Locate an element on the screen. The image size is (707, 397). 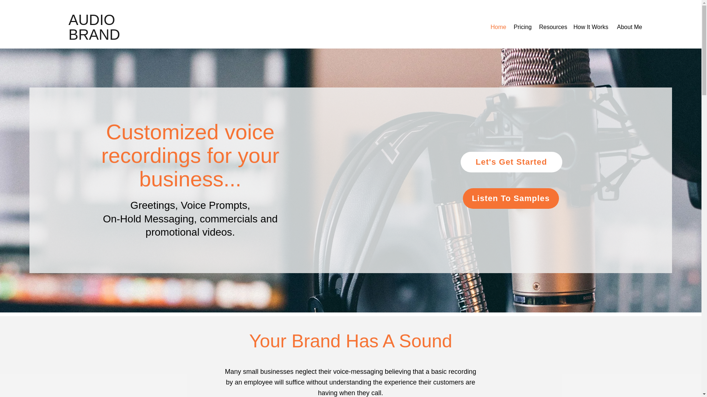
Listen To Samples is located at coordinates (511, 198).